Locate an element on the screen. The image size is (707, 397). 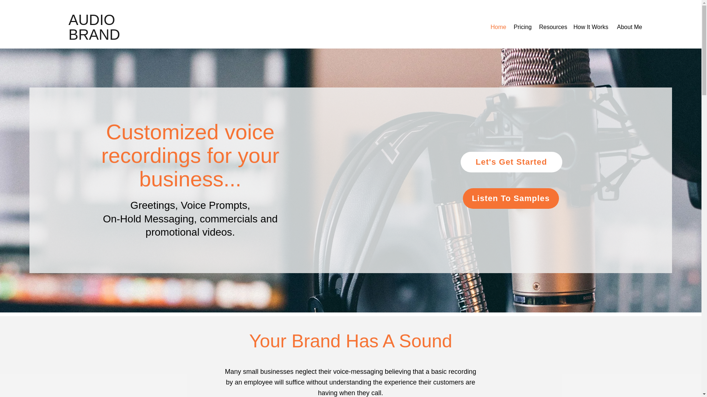
Listen To Samples is located at coordinates (511, 198).